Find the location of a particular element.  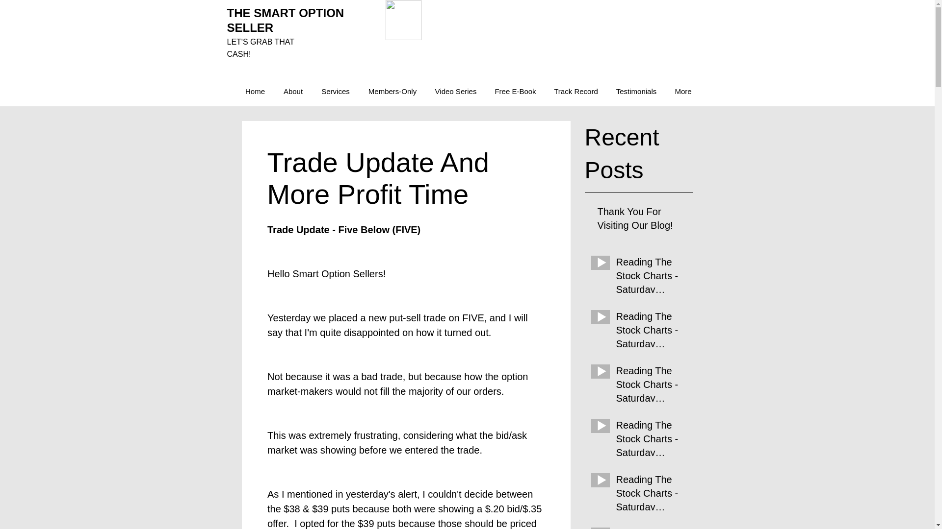

Free E-Book is located at coordinates (515, 91).